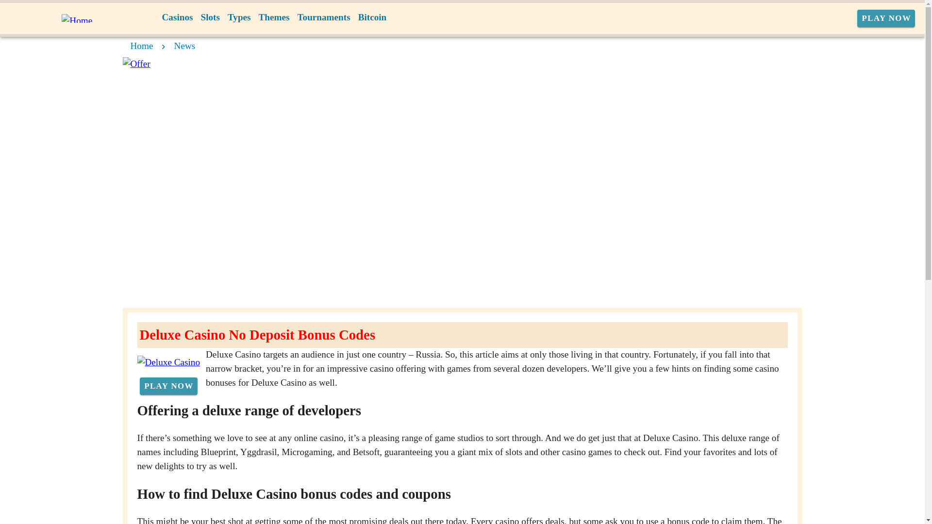  What do you see at coordinates (169, 386) in the screenshot?
I see `PLAY NOW` at bounding box center [169, 386].